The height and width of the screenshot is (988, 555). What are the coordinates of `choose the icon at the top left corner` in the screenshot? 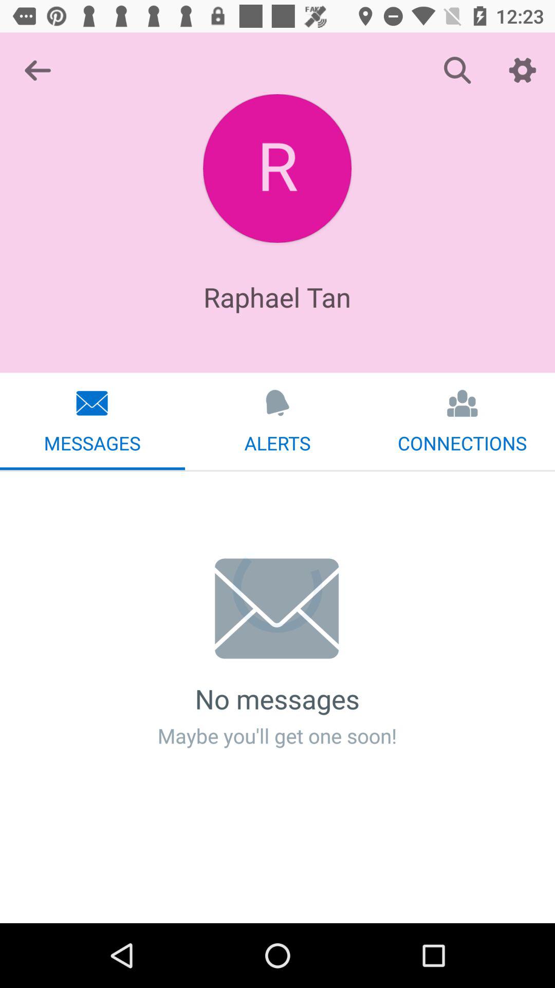 It's located at (38, 70).